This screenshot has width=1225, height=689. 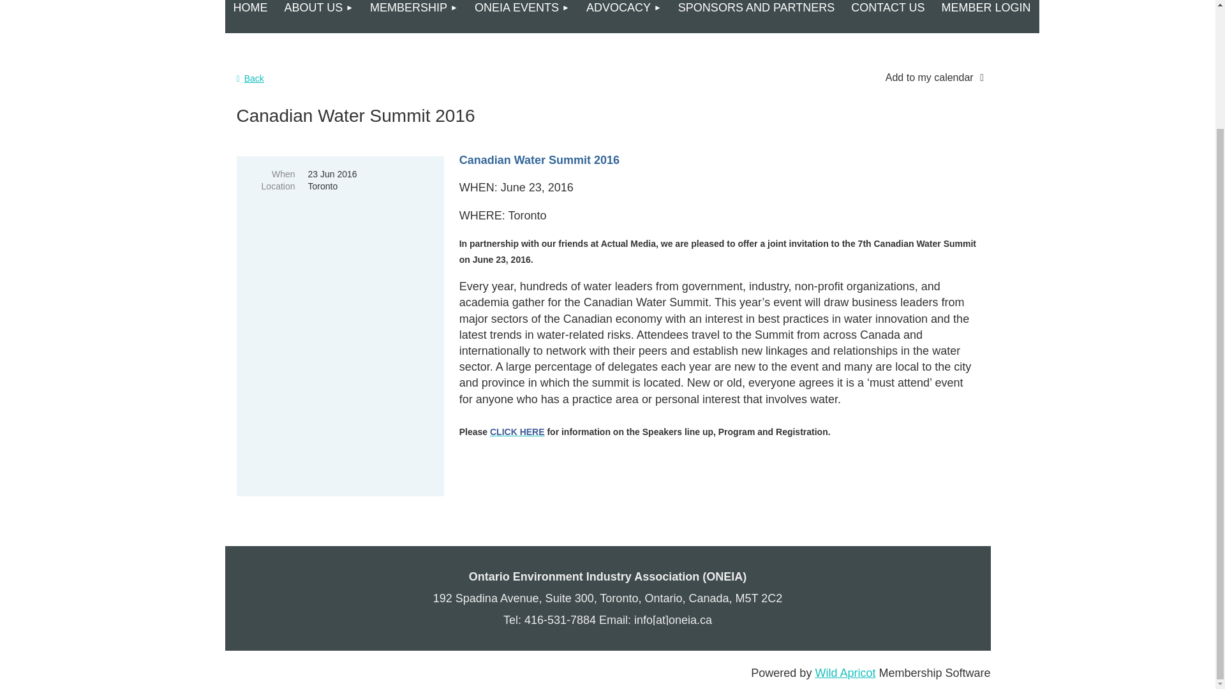 What do you see at coordinates (413, 17) in the screenshot?
I see `MEMBERSHIP` at bounding box center [413, 17].